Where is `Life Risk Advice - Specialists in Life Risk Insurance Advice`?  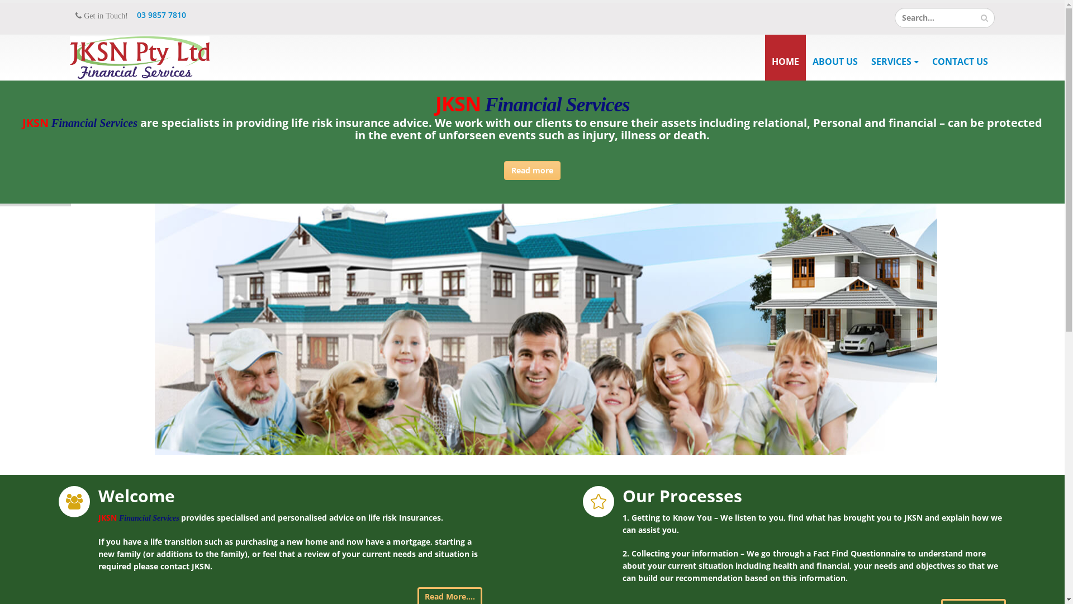
Life Risk Advice - Specialists in Life Risk Insurance Advice is located at coordinates (140, 58).